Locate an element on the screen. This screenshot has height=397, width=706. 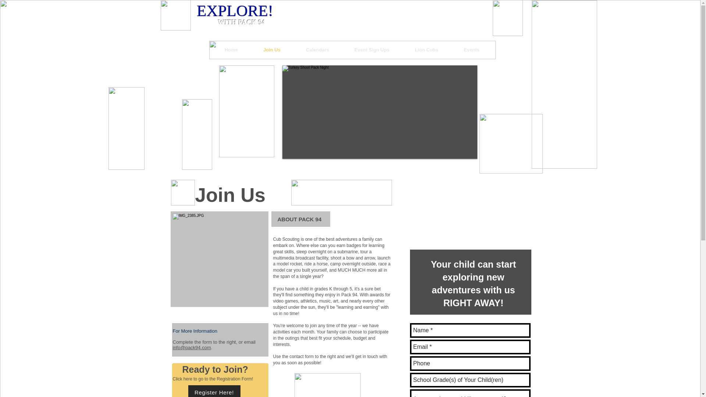
Lion Cubs is located at coordinates (427, 50).